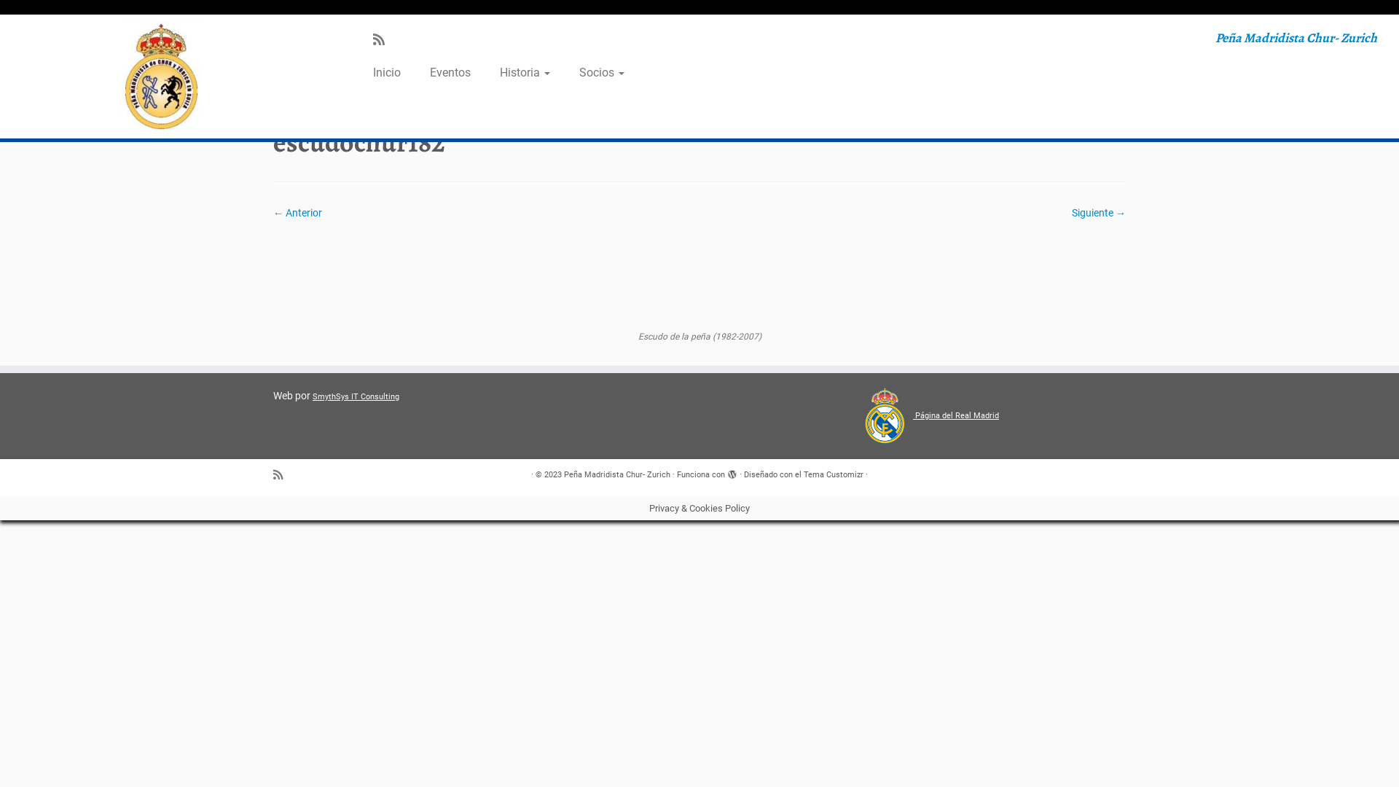 The image size is (1399, 787). Describe the element at coordinates (286, 101) in the screenshot. I see `Inicio` at that location.